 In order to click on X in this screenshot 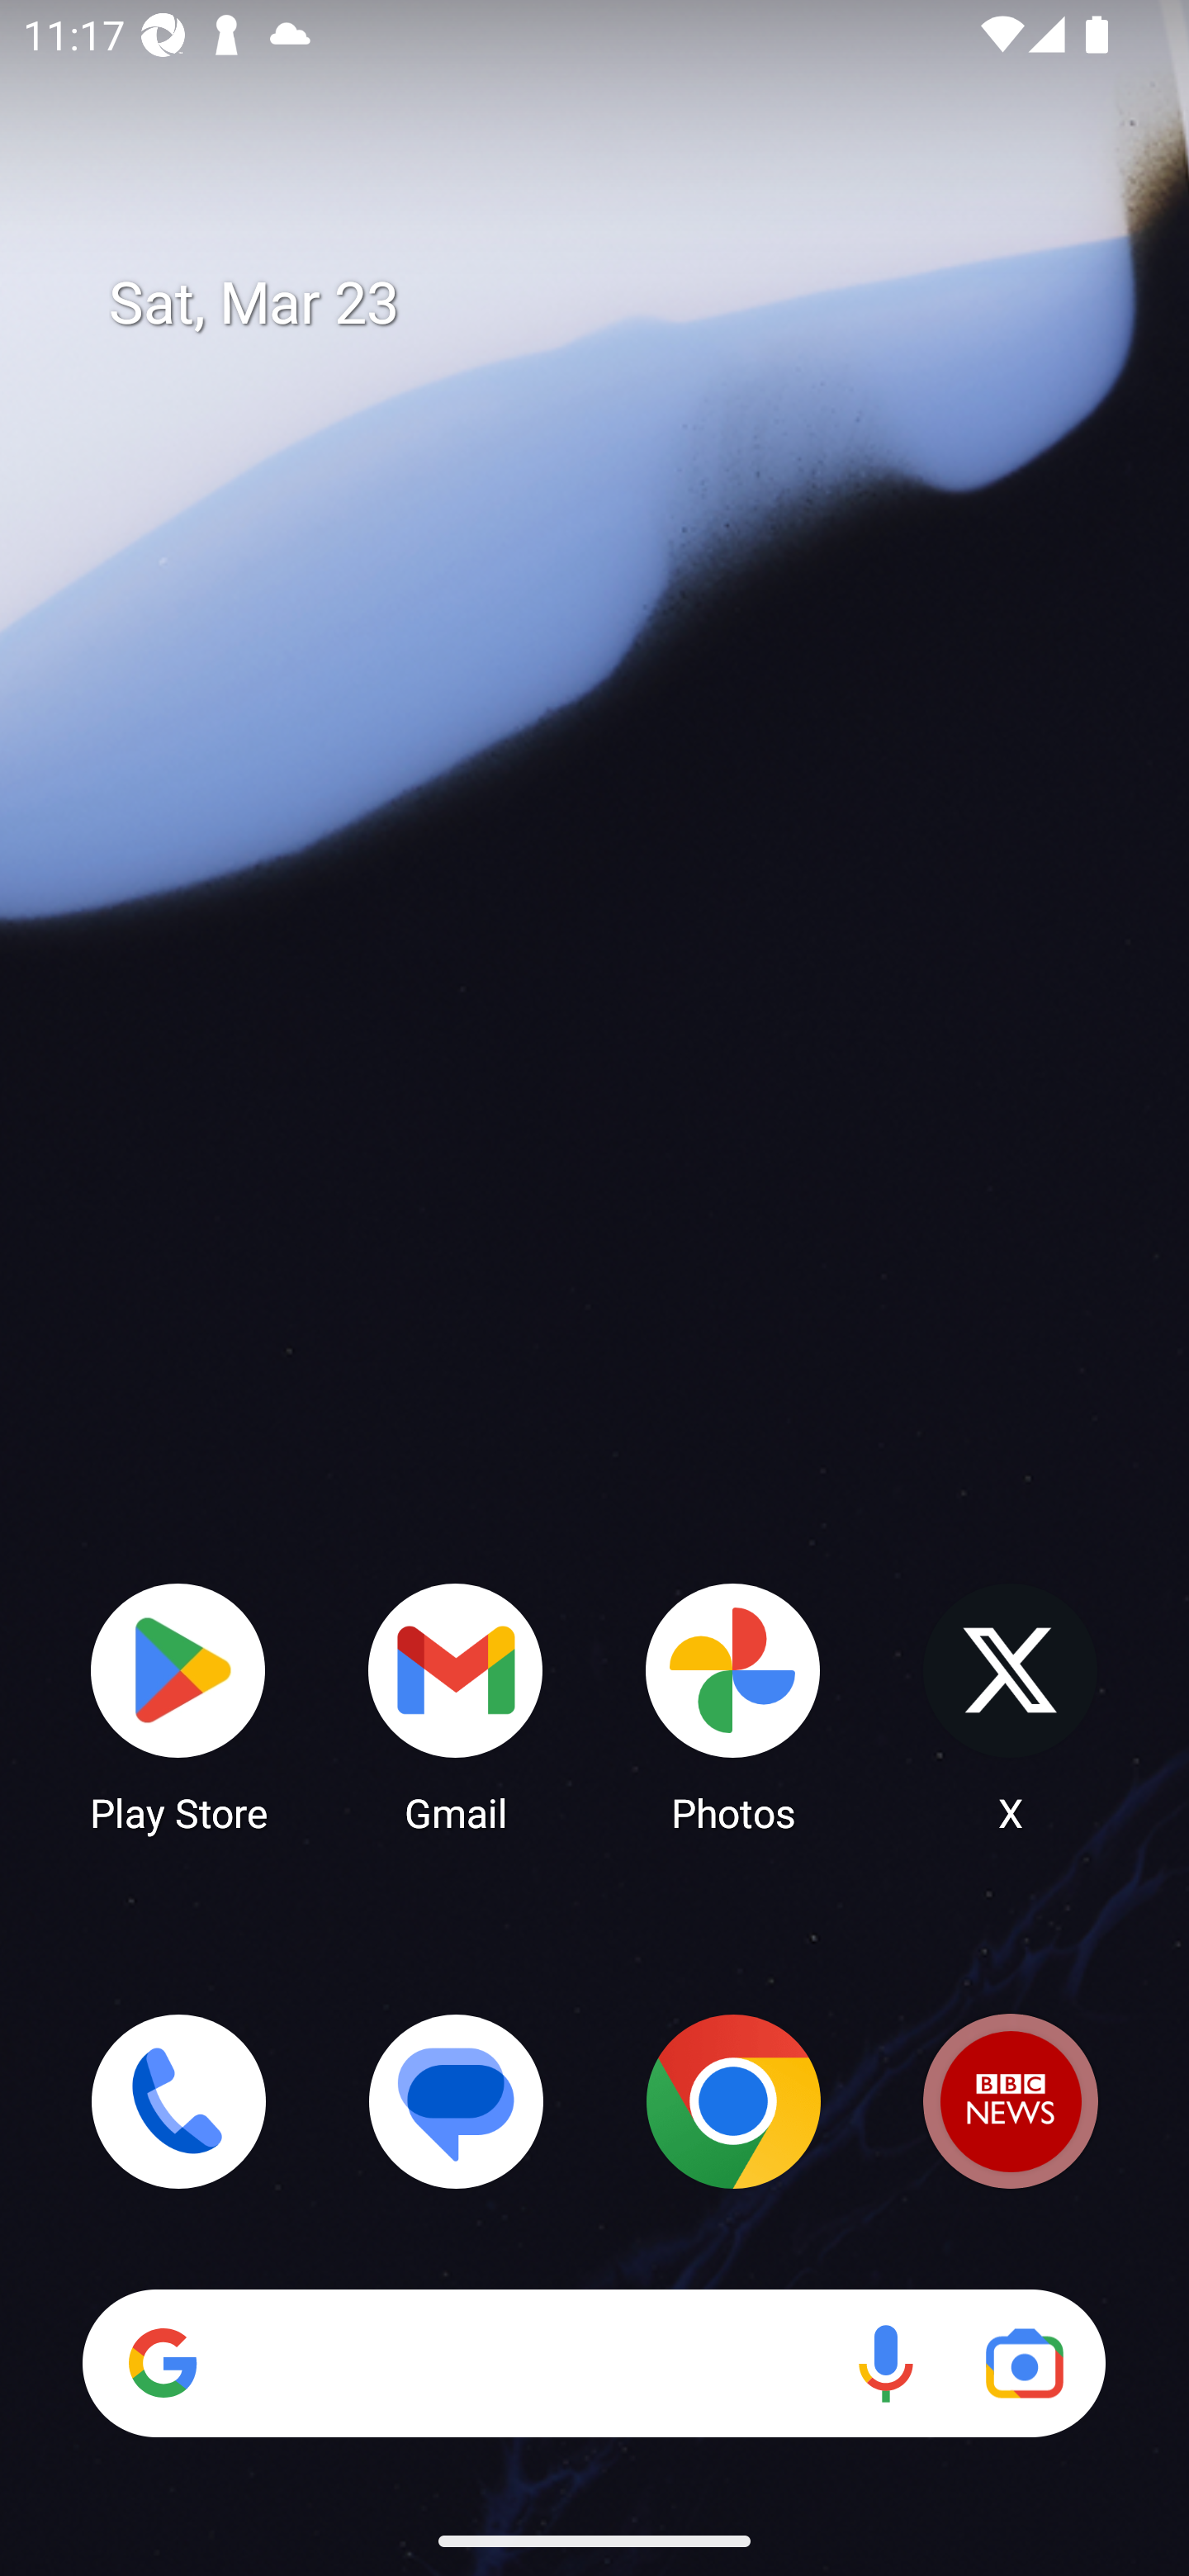, I will do `click(1011, 1706)`.